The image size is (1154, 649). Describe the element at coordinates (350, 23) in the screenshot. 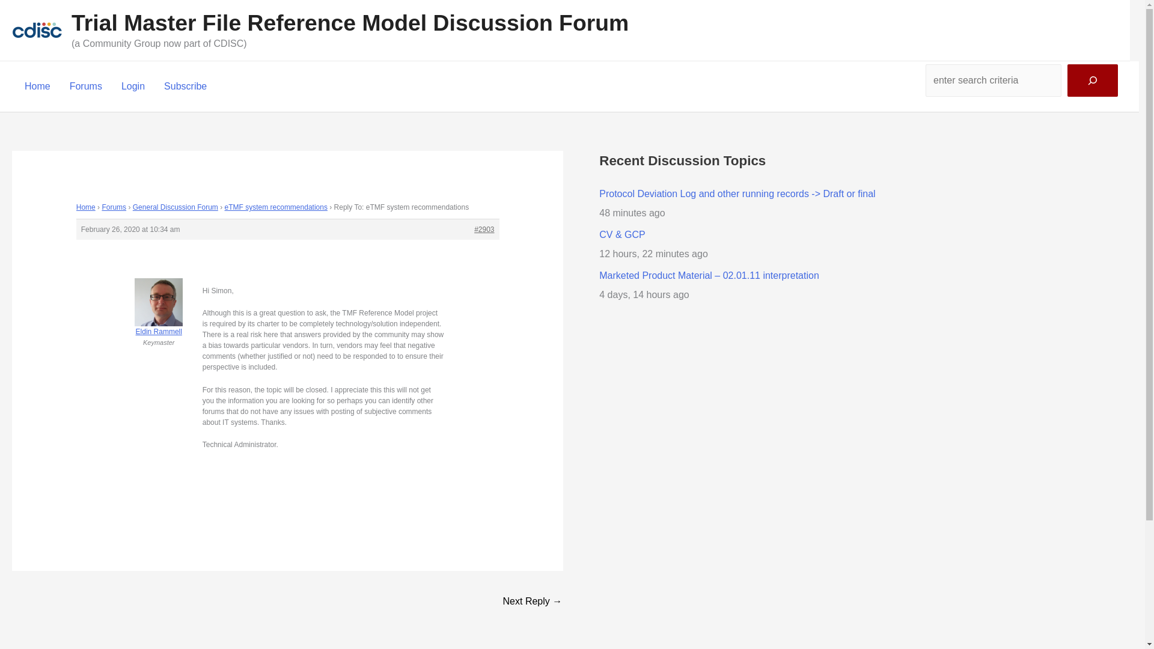

I see `Trial Master File Reference Model Discussion Forum` at that location.